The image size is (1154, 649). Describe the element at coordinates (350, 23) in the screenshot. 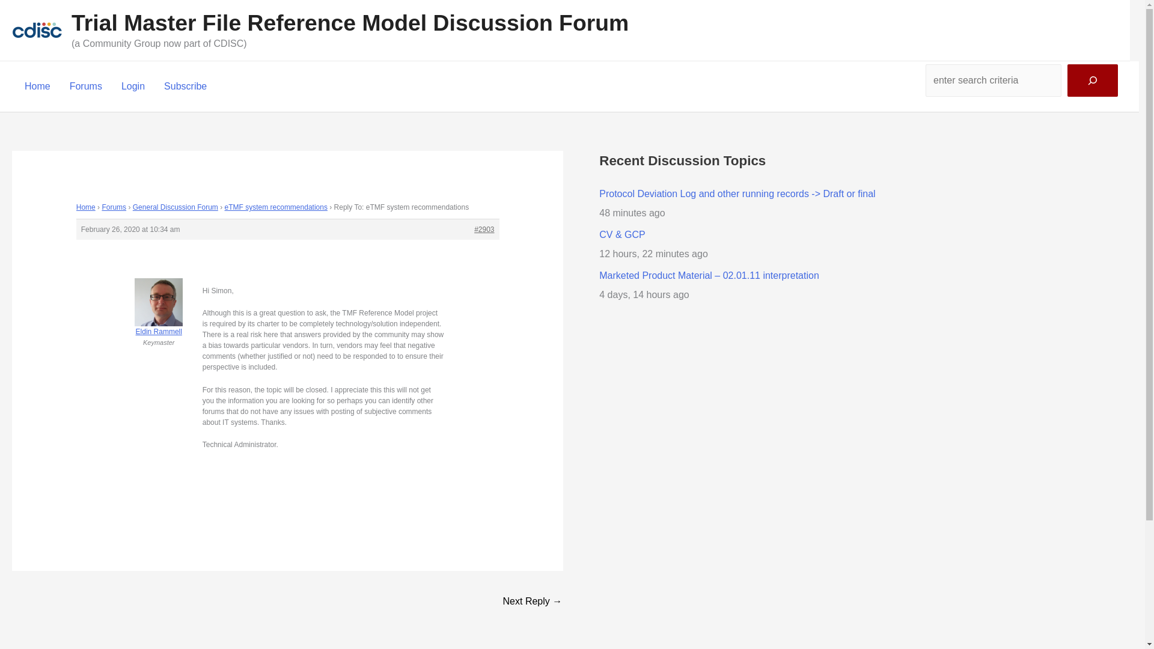

I see `Trial Master File Reference Model Discussion Forum` at that location.